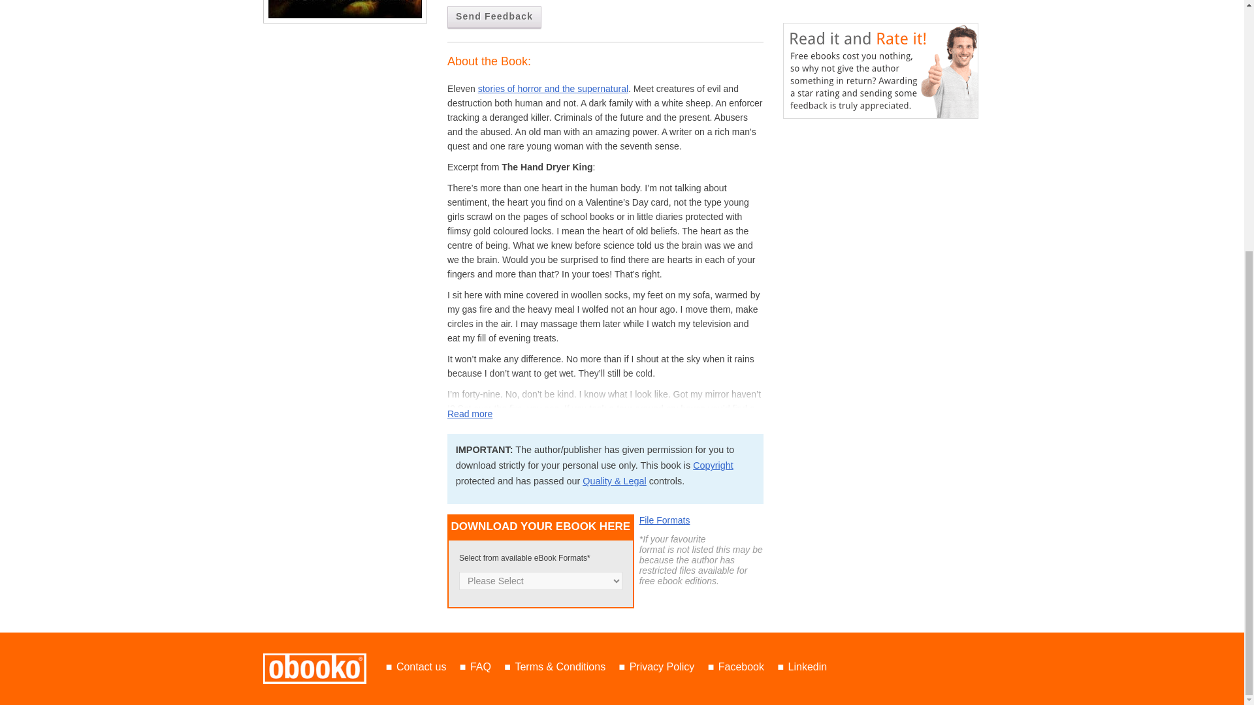 The height and width of the screenshot is (705, 1254). I want to click on stories of horror and the supernatural, so click(553, 89).